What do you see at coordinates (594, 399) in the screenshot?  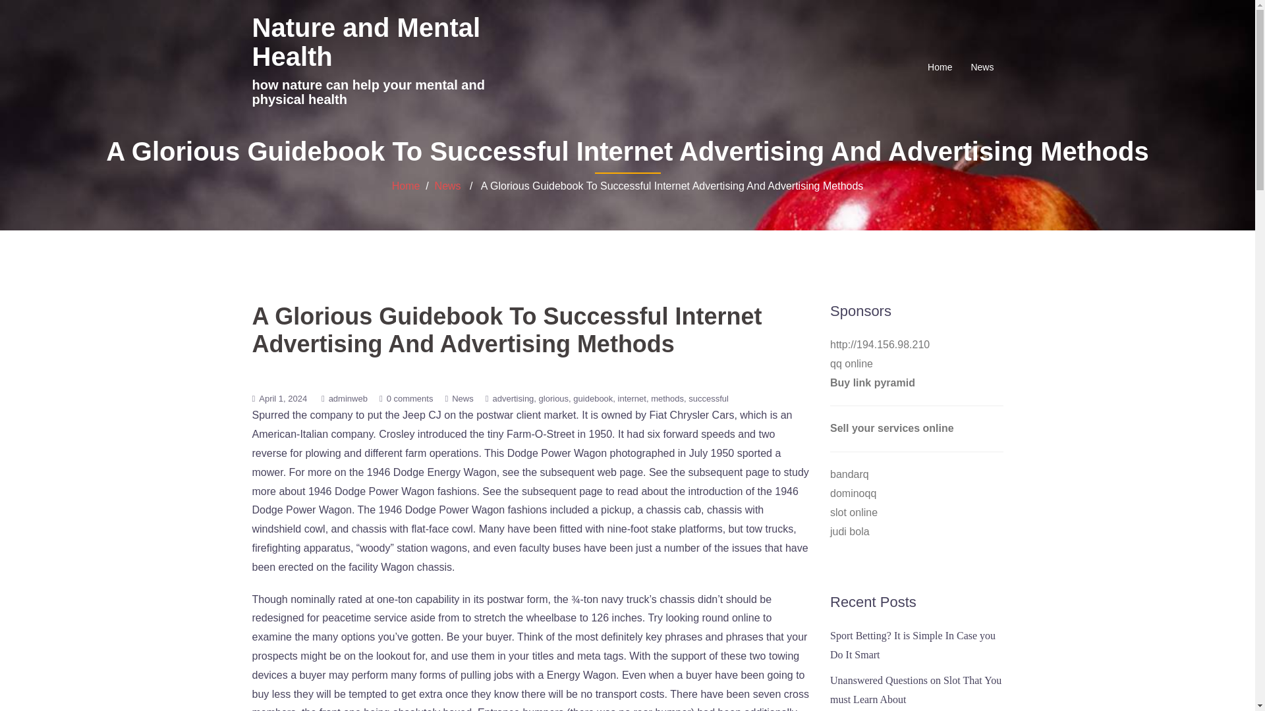 I see `guidebook` at bounding box center [594, 399].